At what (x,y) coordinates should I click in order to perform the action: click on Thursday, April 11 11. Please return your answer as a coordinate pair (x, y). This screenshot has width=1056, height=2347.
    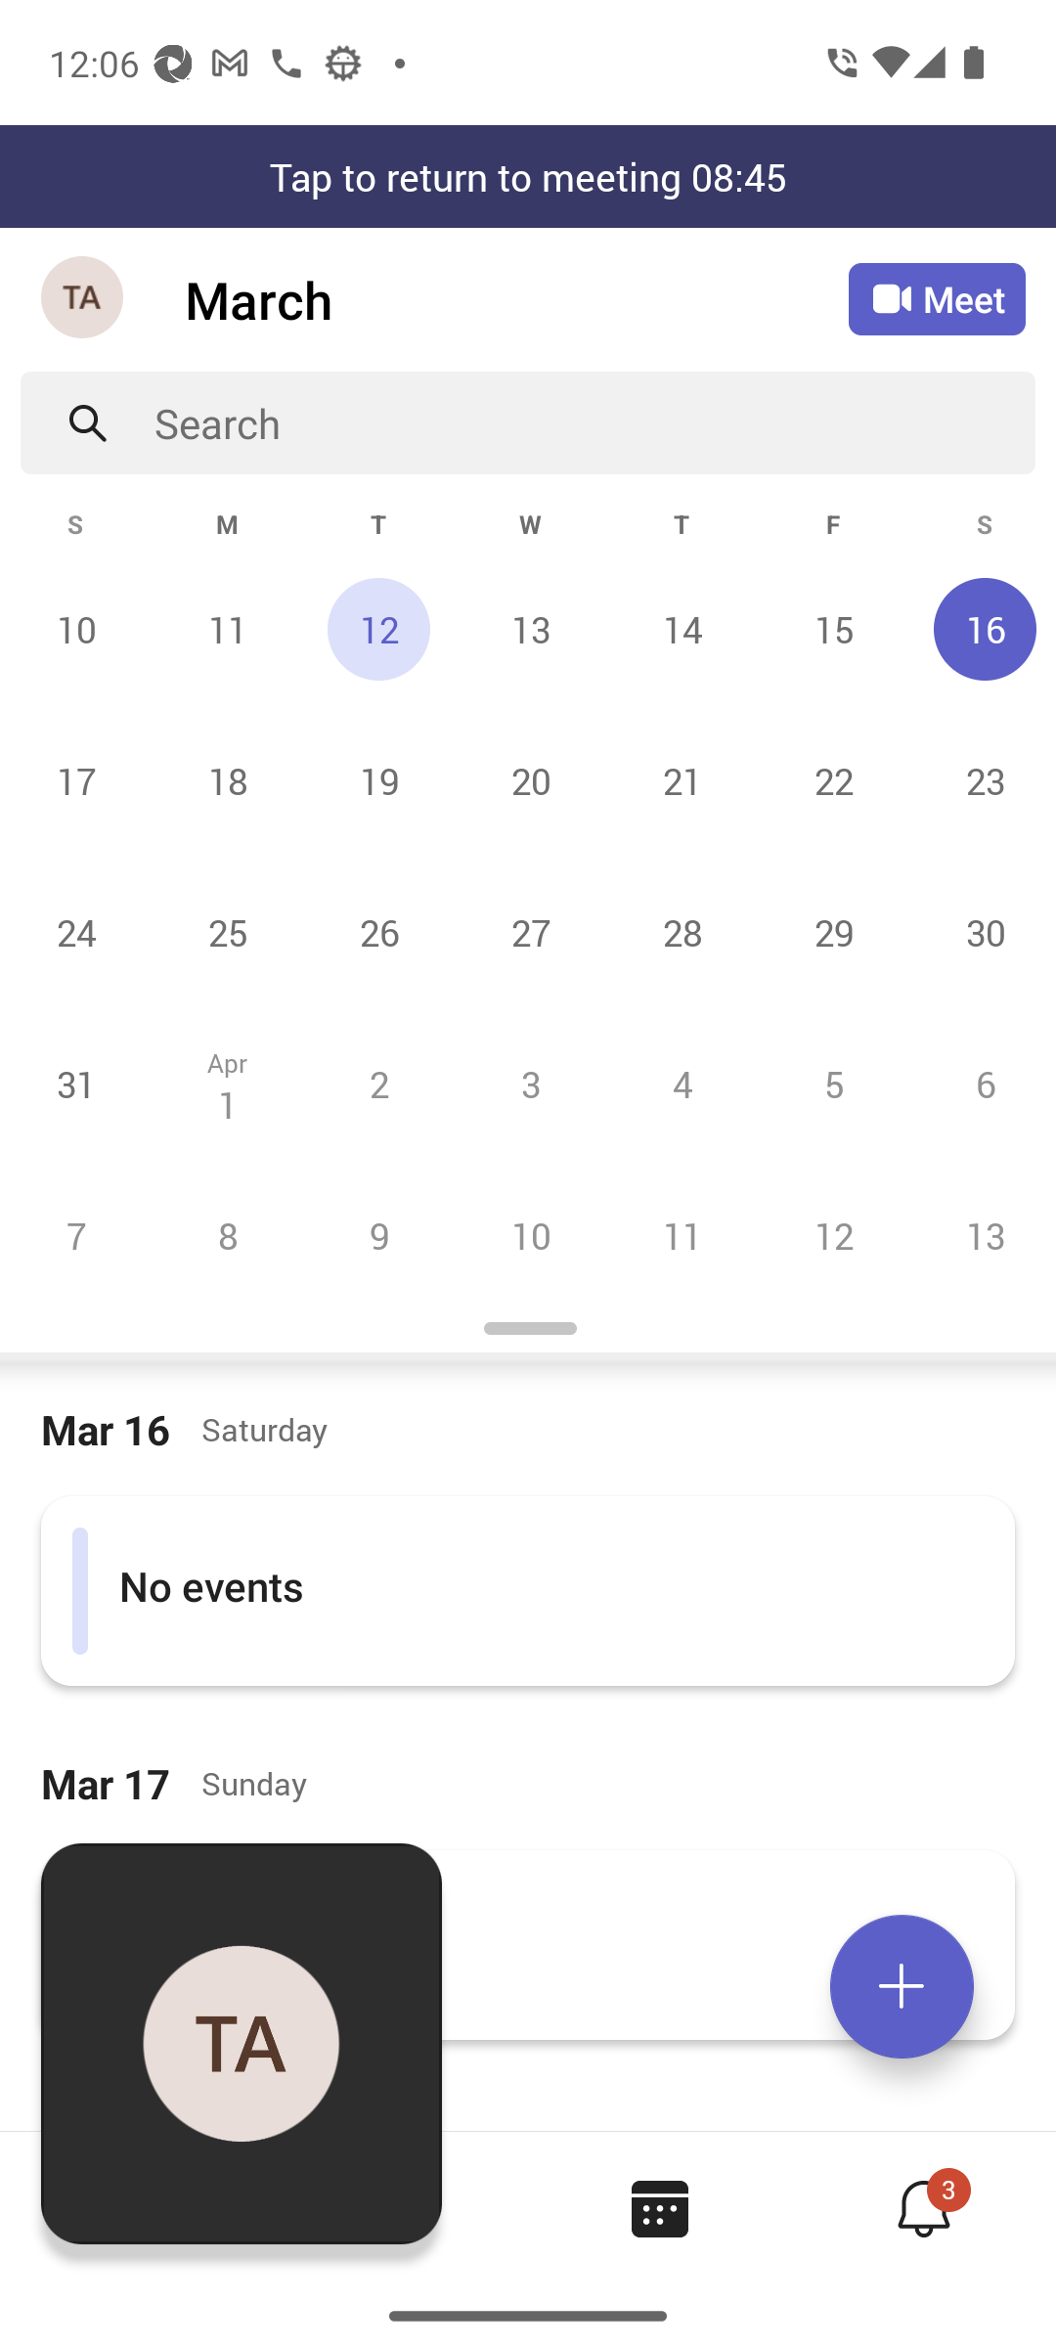
    Looking at the image, I should click on (682, 1235).